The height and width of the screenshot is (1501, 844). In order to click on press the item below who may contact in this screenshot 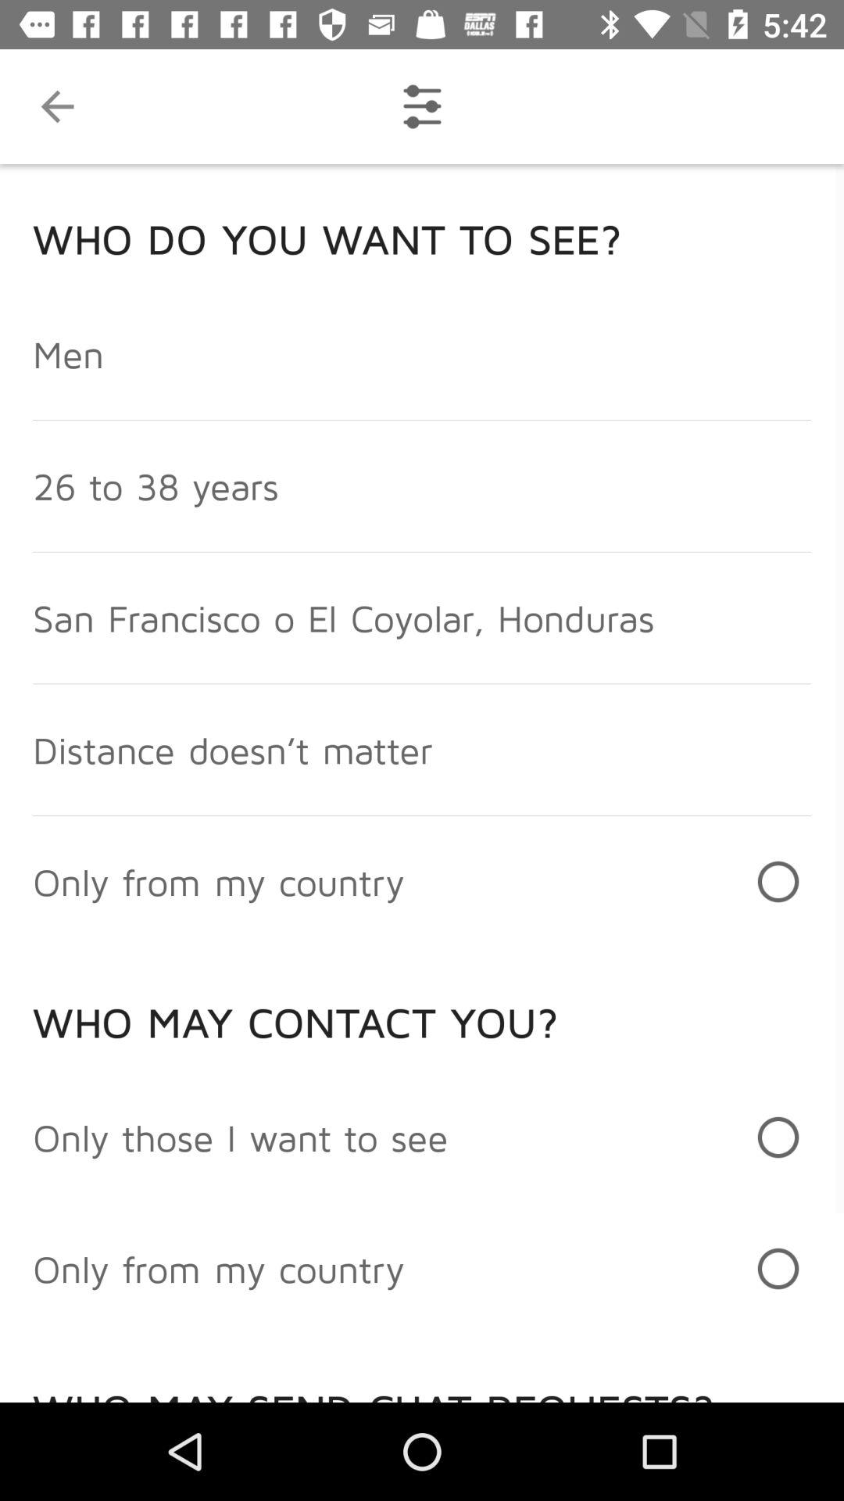, I will do `click(241, 1137)`.